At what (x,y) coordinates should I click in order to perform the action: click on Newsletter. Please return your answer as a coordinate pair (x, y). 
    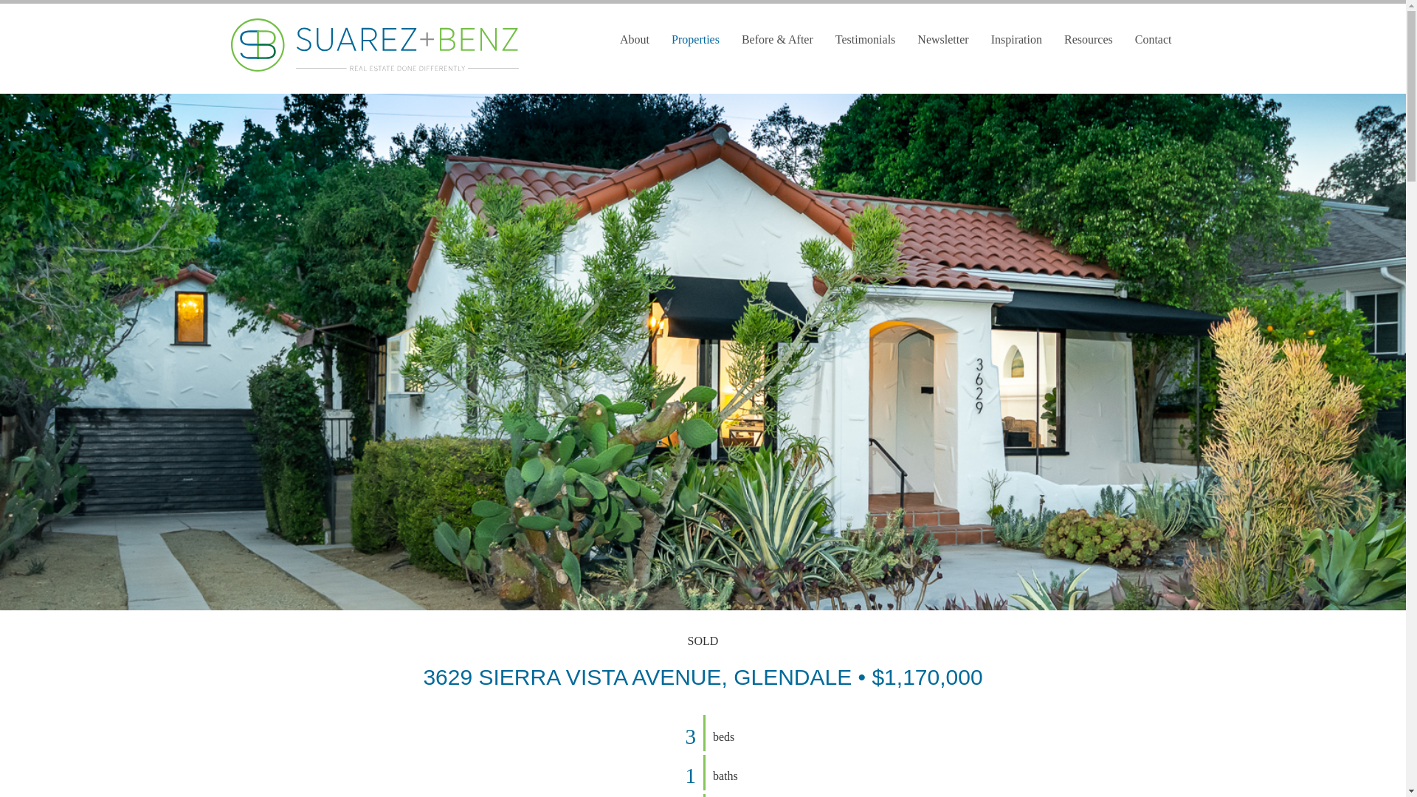
    Looking at the image, I should click on (942, 40).